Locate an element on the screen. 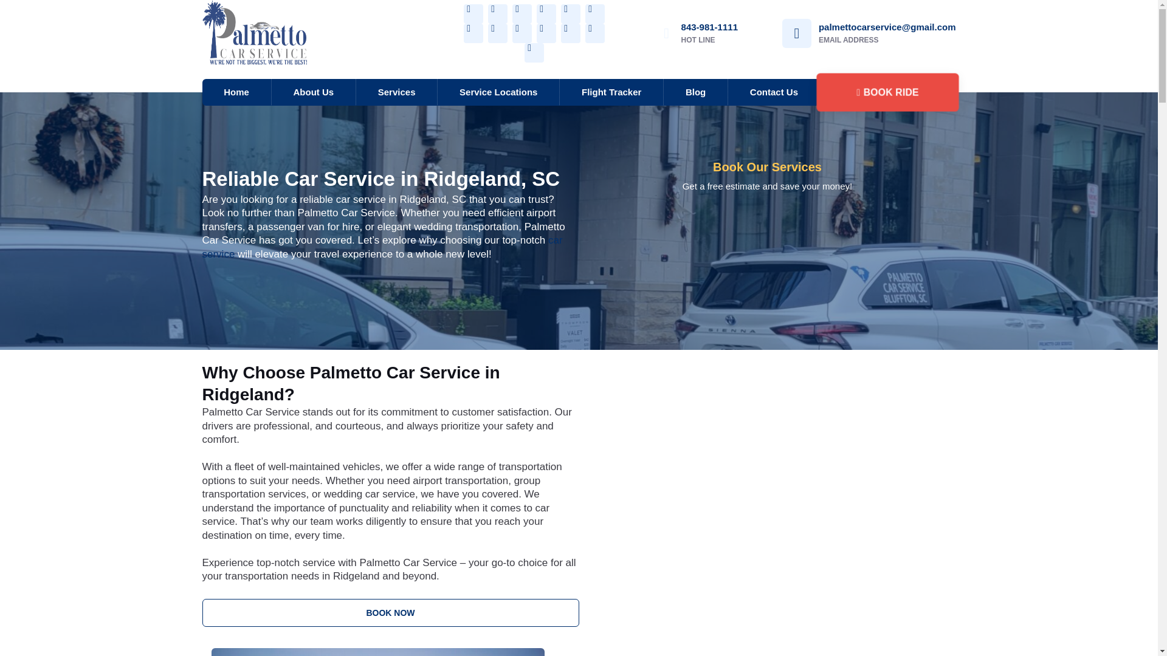 The image size is (1167, 656). Pinterest is located at coordinates (570, 13).